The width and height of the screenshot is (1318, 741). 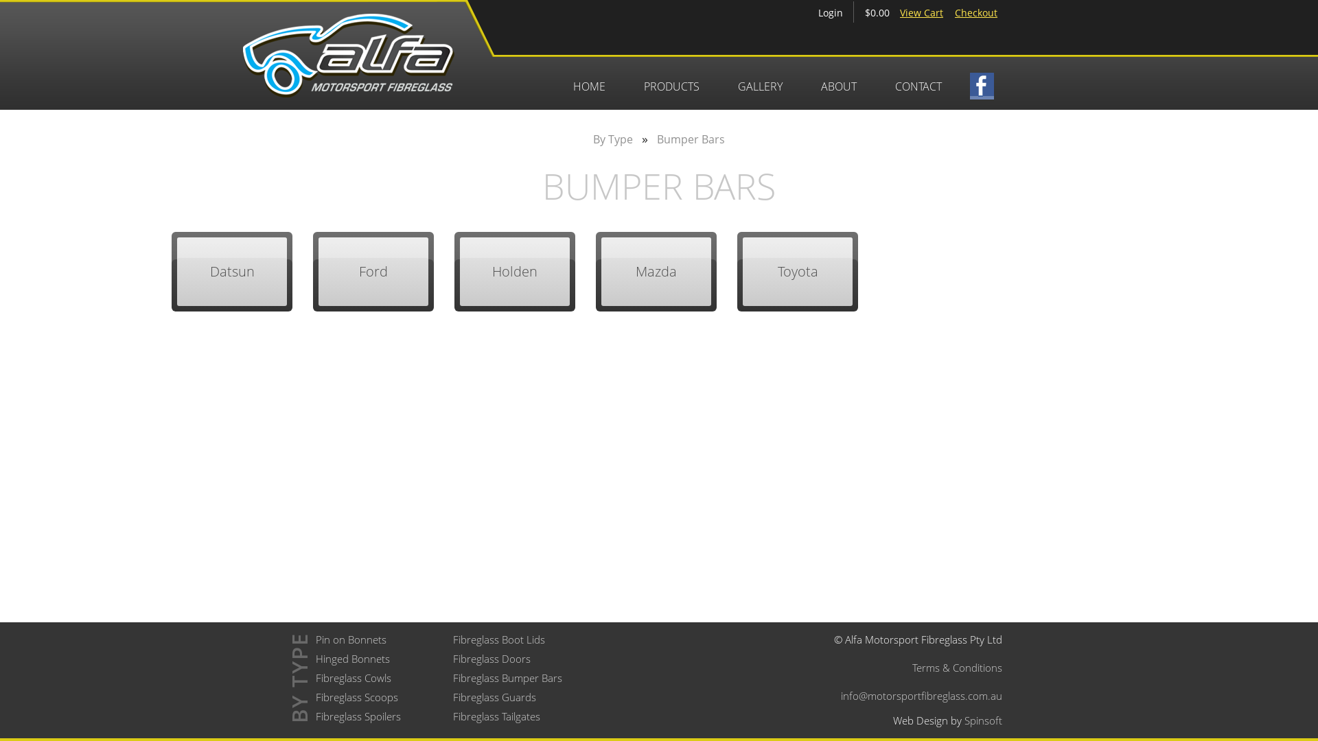 What do you see at coordinates (499, 639) in the screenshot?
I see `Fibreglass Boot Lids` at bounding box center [499, 639].